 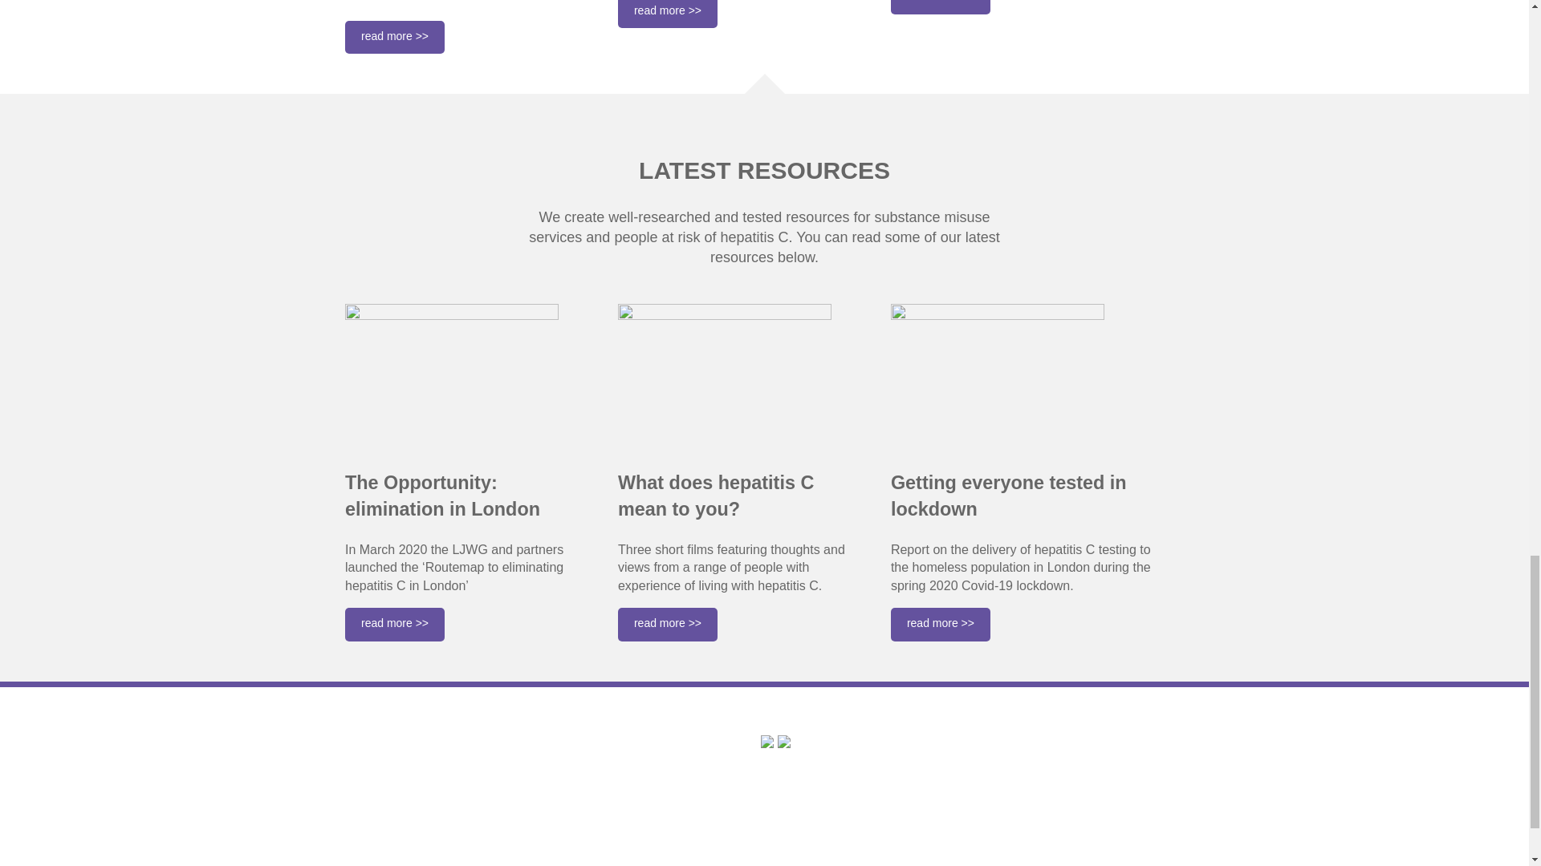 What do you see at coordinates (363, 823) in the screenshot?
I see `News` at bounding box center [363, 823].